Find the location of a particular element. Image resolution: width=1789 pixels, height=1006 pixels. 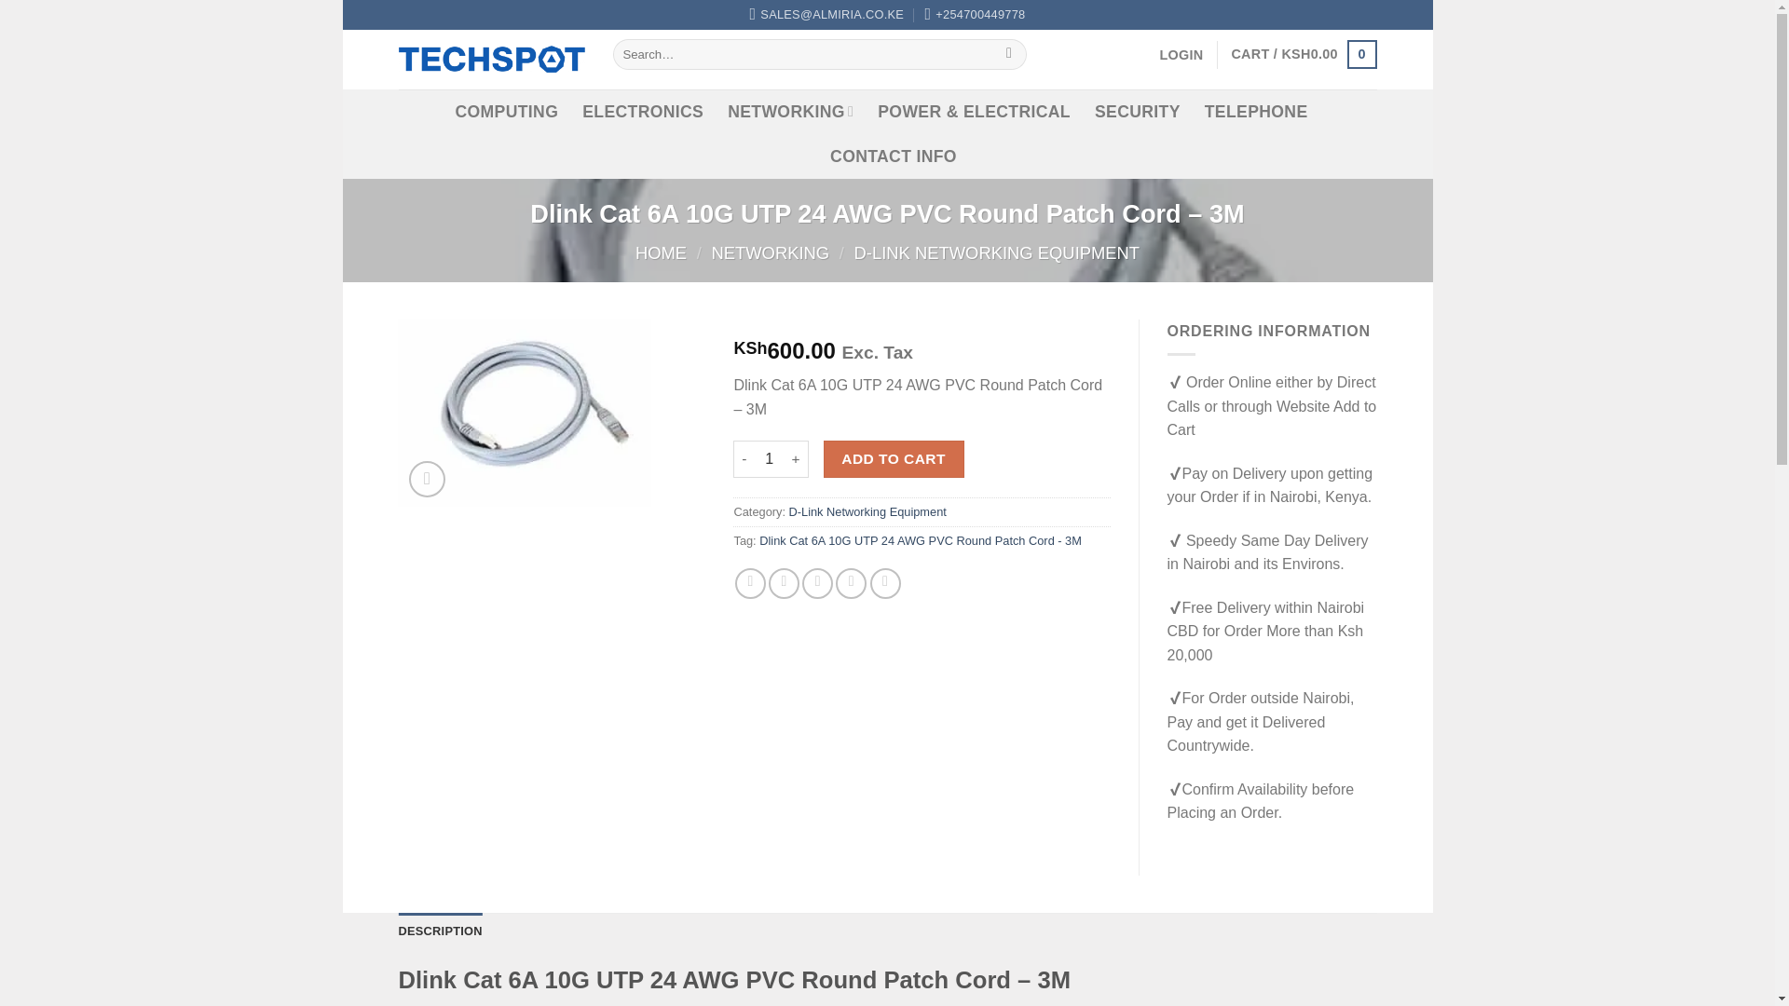

Zoom is located at coordinates (427, 479).